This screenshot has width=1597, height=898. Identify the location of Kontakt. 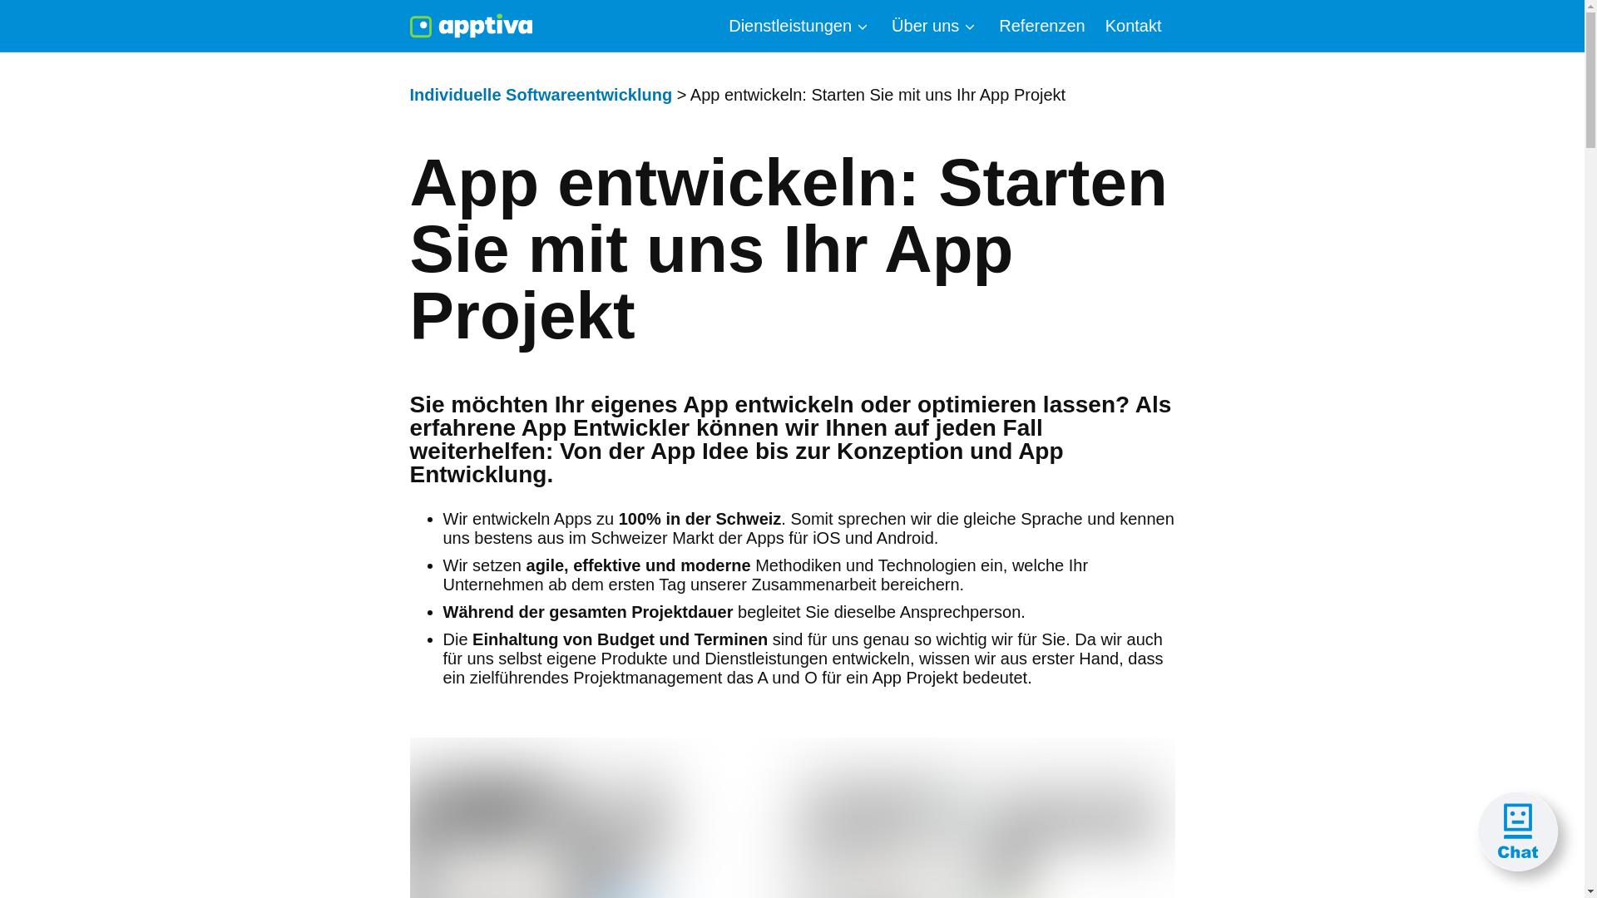
(1134, 26).